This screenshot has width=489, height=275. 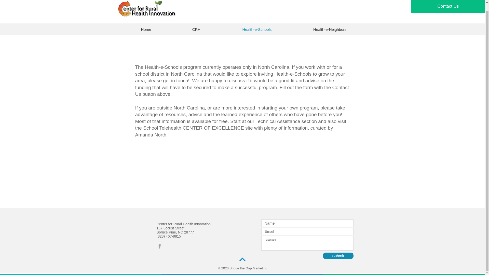 What do you see at coordinates (197, 29) in the screenshot?
I see `CRHI` at bounding box center [197, 29].